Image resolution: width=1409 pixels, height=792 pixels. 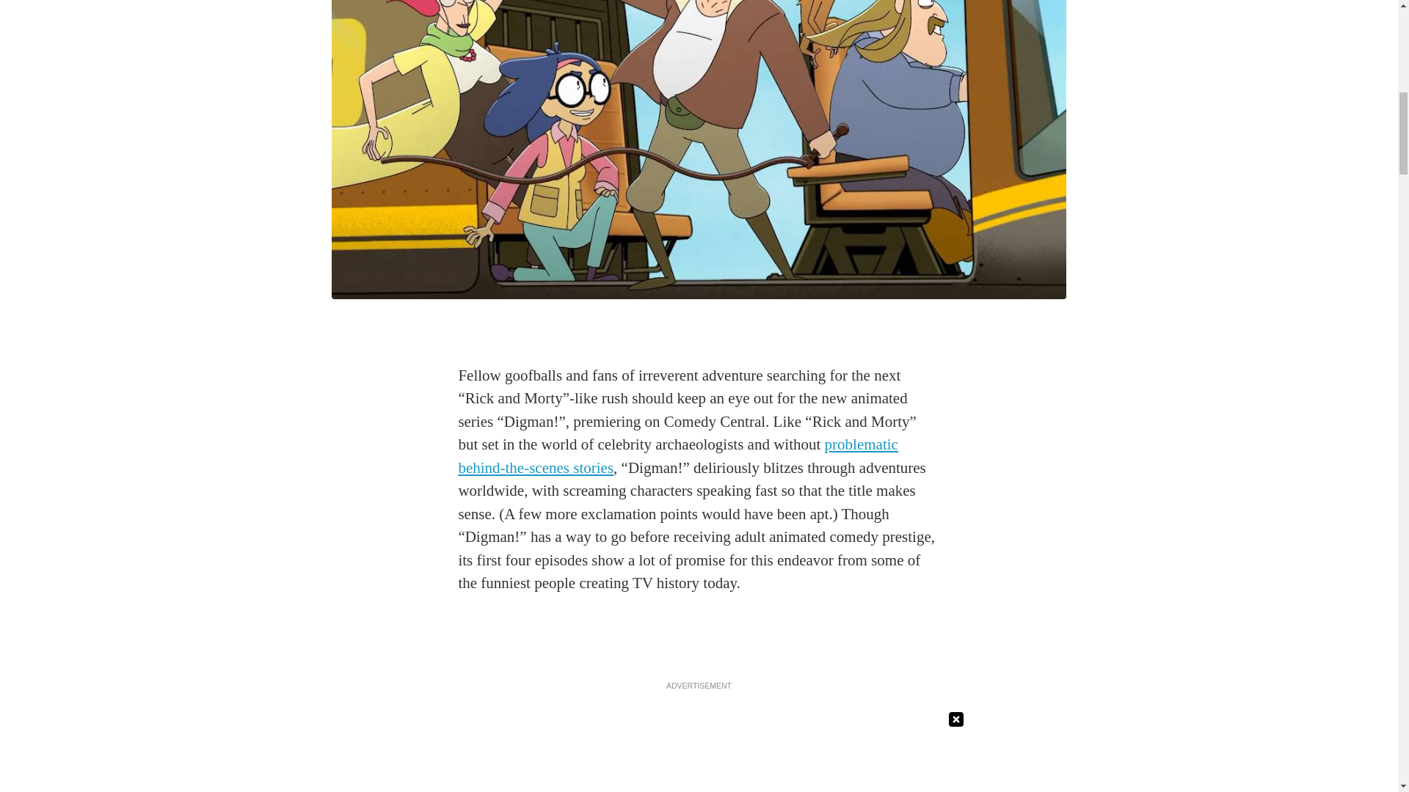 I want to click on problematic behind-the-scenes stories, so click(x=678, y=456).